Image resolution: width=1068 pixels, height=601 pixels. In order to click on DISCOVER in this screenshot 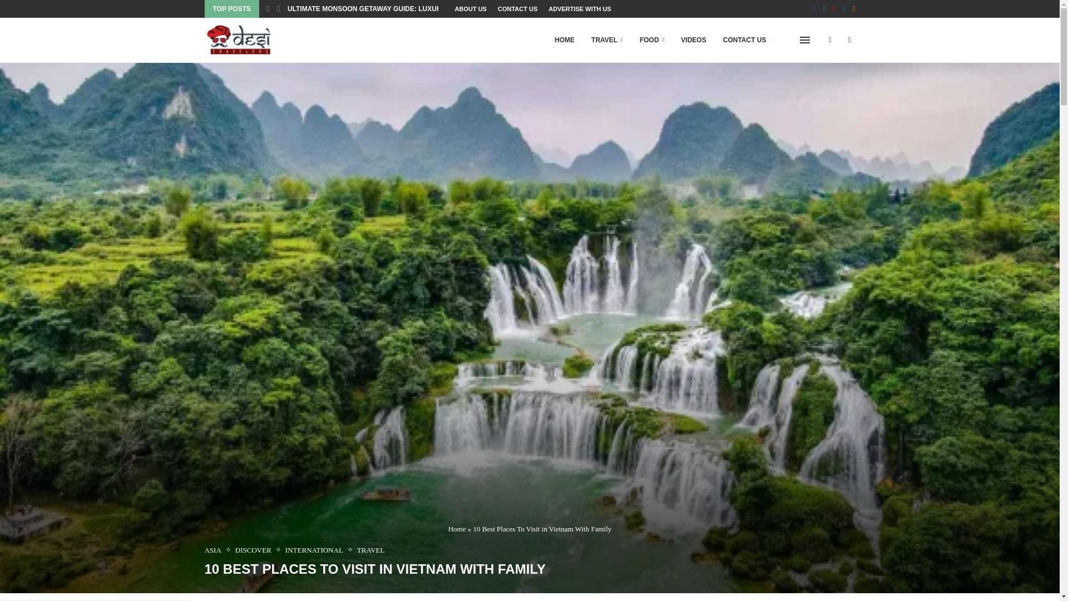, I will do `click(256, 550)`.